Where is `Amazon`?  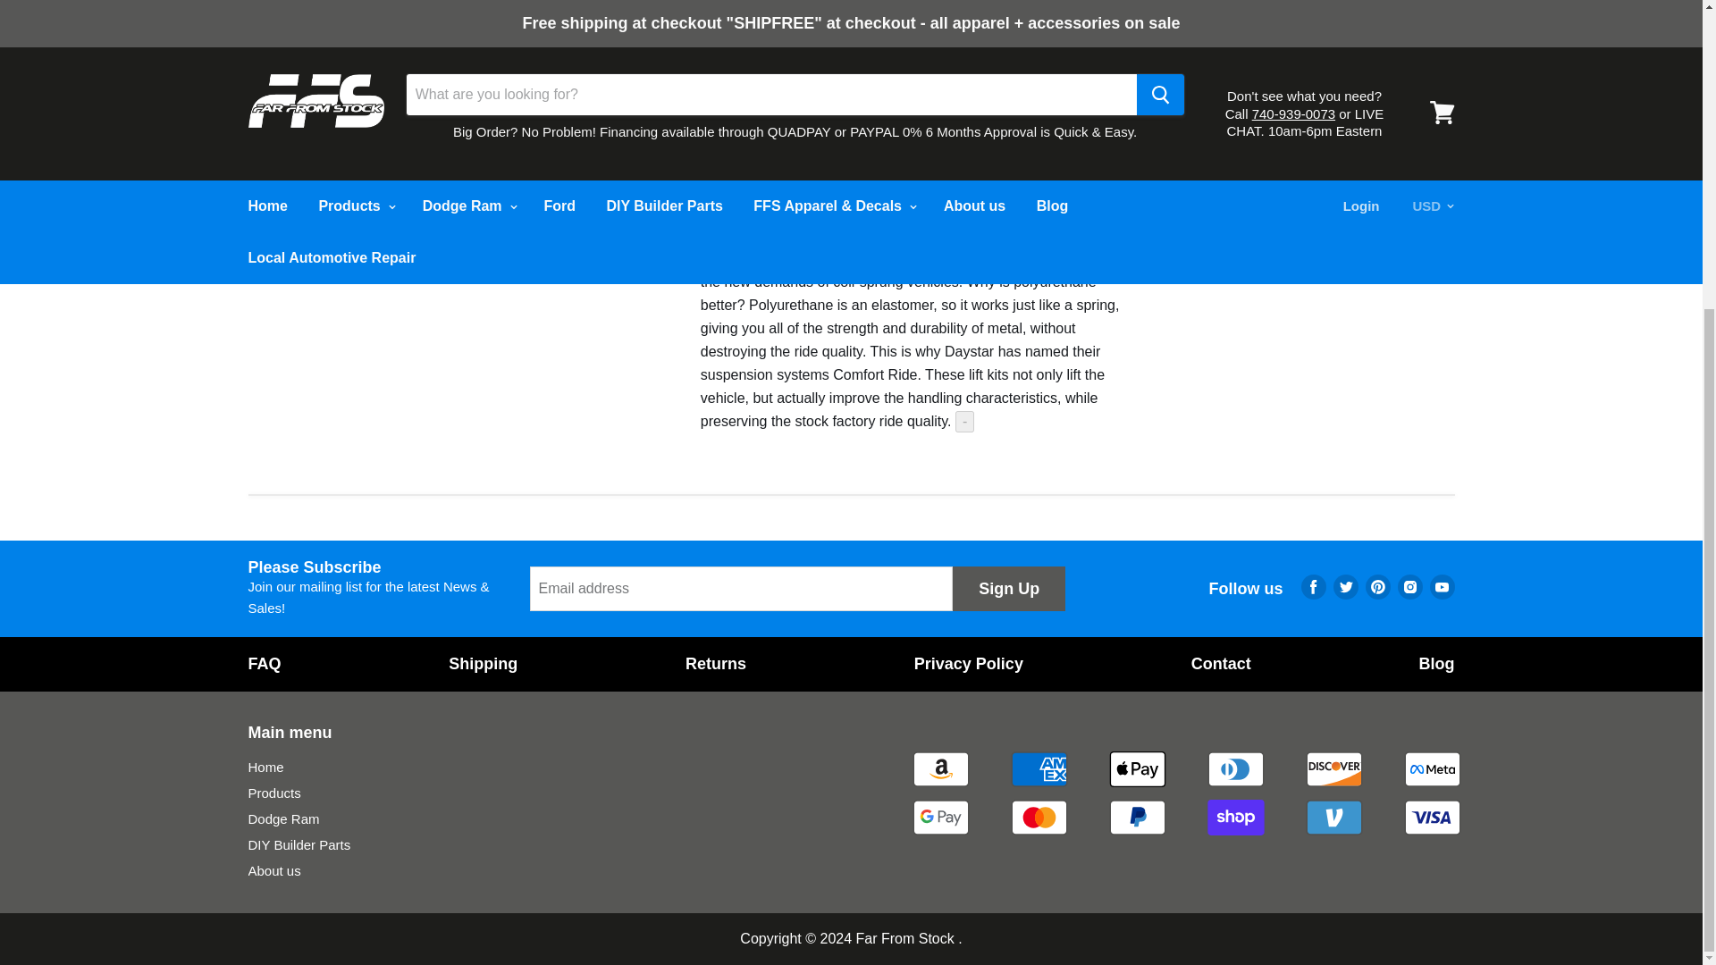
Amazon is located at coordinates (940, 769).